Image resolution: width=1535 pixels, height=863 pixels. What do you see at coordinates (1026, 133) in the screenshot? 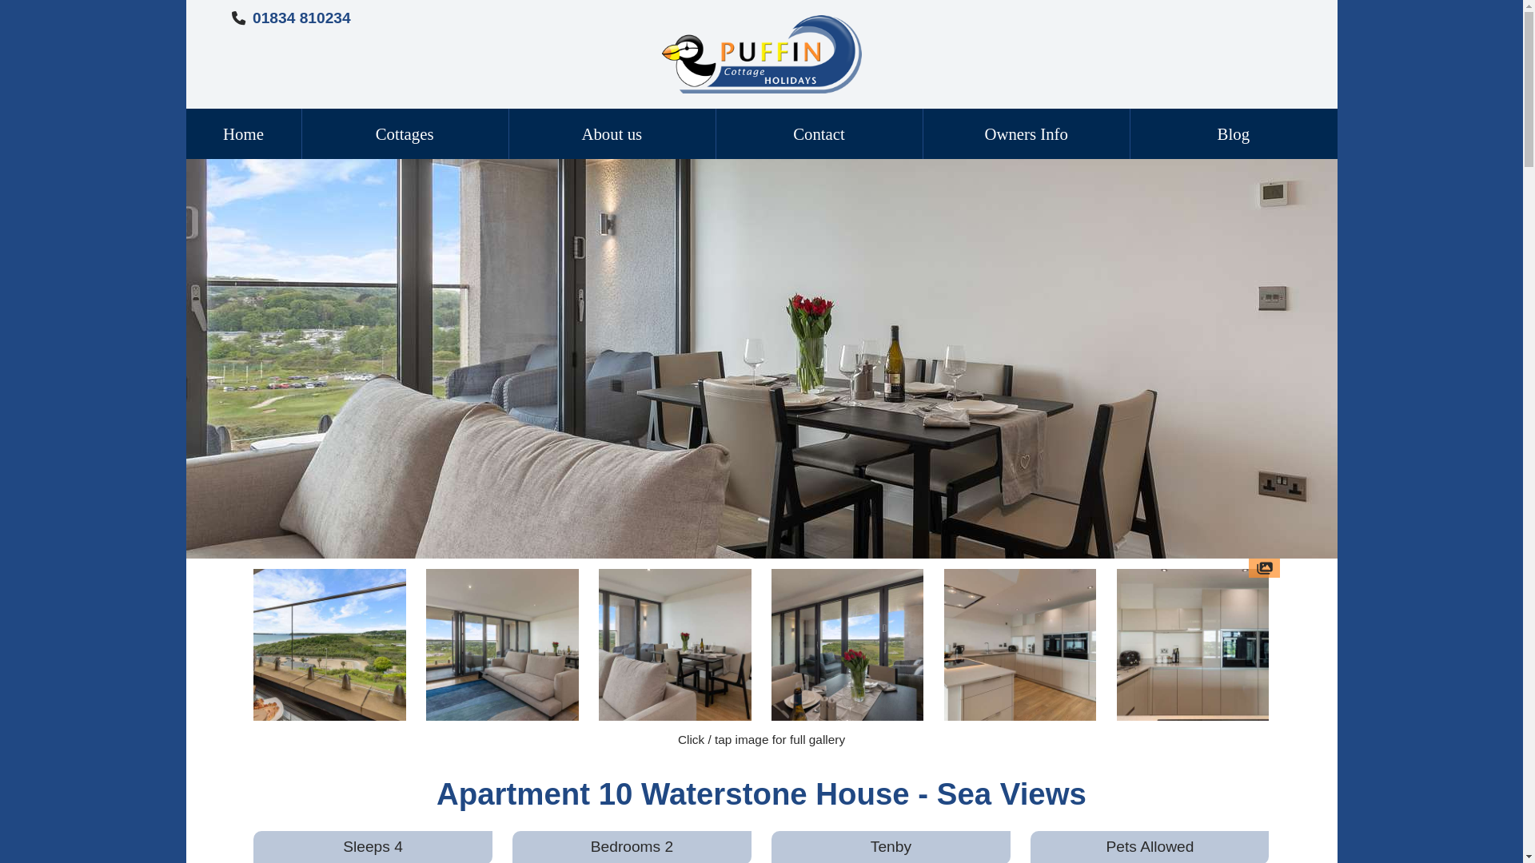
I see `Owners Info` at bounding box center [1026, 133].